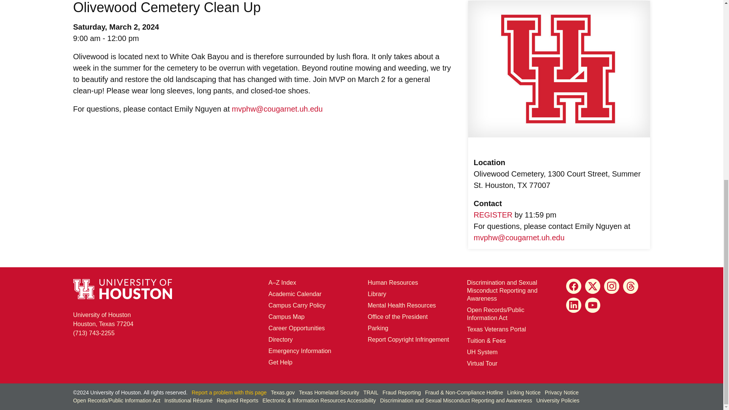 The width and height of the screenshot is (729, 410). I want to click on University of Houston, so click(304, 109).